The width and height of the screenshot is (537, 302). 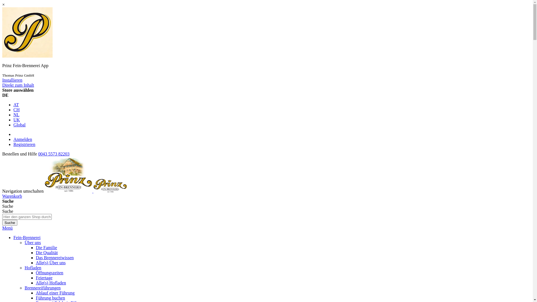 I want to click on Fein-Brennerei, so click(x=27, y=238).